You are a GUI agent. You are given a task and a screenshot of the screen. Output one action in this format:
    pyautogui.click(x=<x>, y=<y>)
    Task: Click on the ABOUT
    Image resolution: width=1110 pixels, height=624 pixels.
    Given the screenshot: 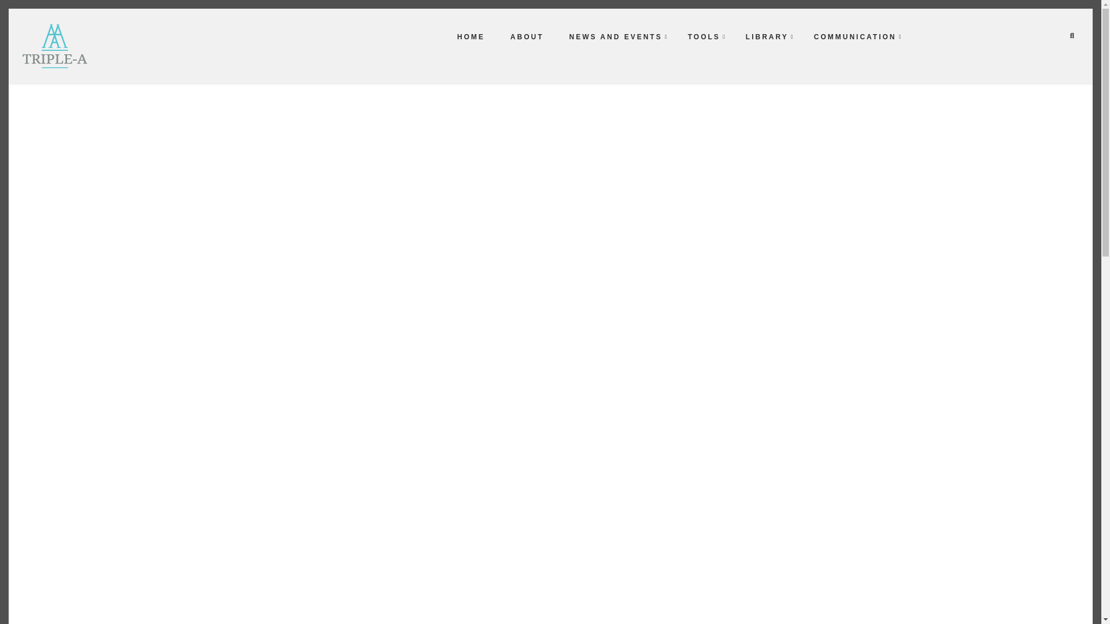 What is the action you would take?
    pyautogui.click(x=527, y=36)
    